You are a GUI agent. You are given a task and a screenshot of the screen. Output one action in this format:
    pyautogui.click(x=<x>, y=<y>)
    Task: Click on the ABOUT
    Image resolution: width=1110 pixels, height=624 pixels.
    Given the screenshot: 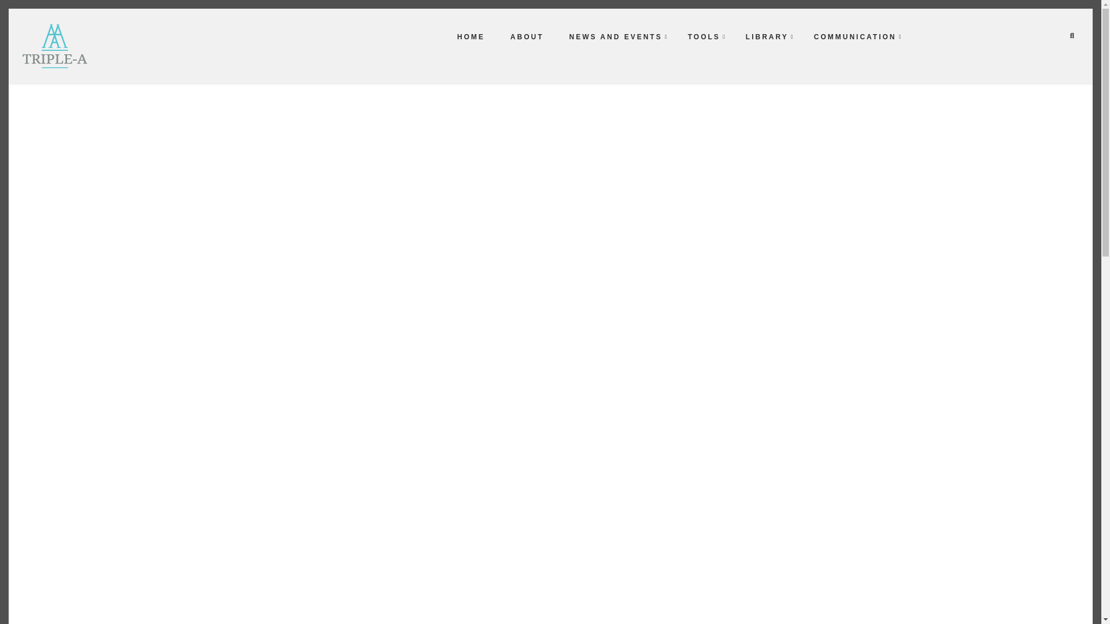 What is the action you would take?
    pyautogui.click(x=527, y=36)
    